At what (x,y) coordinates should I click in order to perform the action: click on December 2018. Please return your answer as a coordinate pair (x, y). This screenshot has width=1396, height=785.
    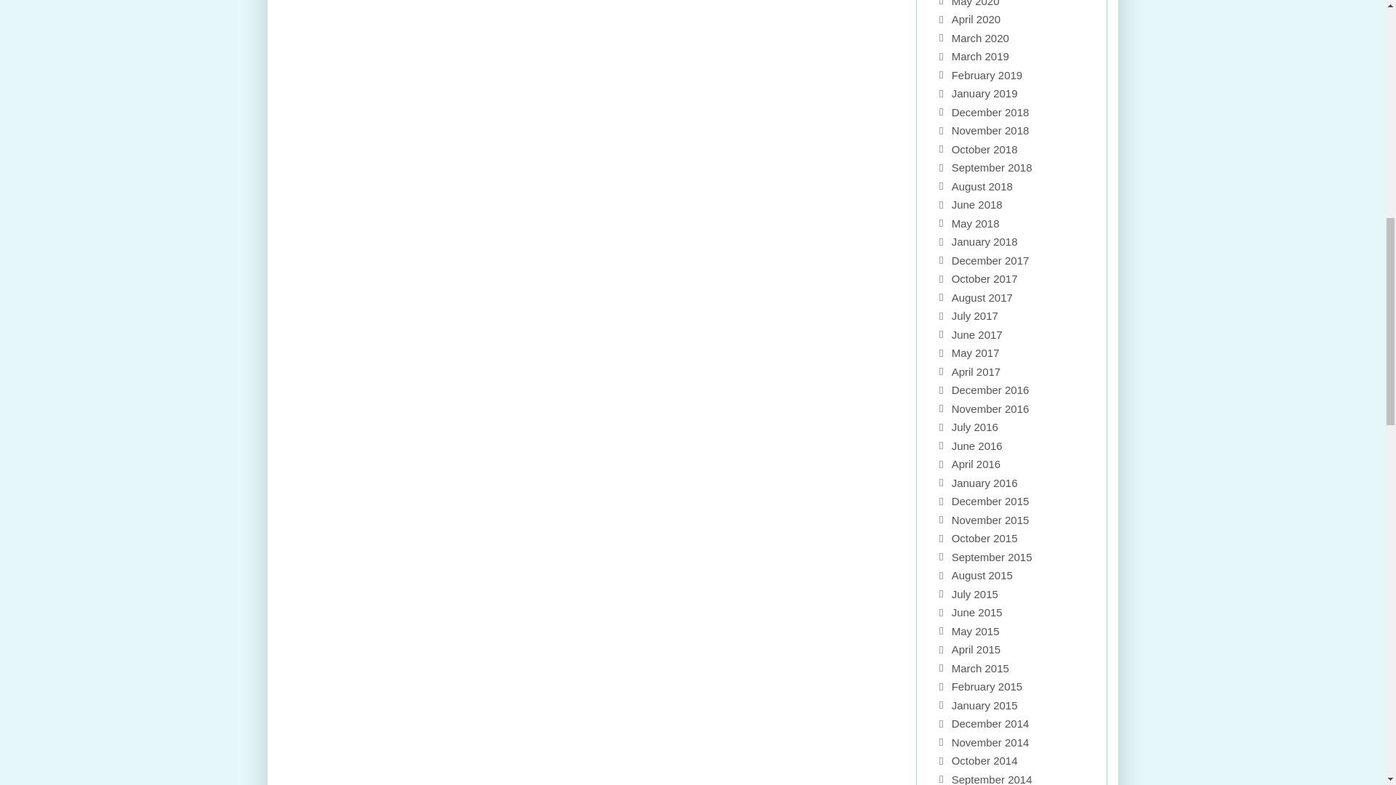
    Looking at the image, I should click on (990, 112).